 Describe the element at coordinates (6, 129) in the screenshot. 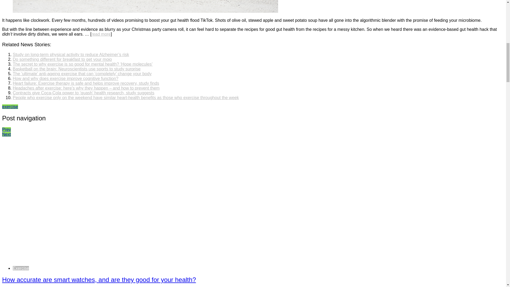

I see `Prev` at that location.